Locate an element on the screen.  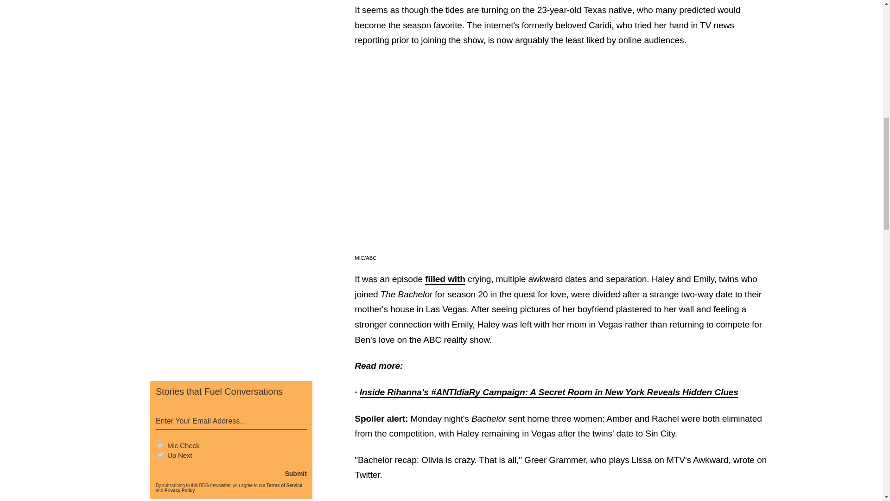
Privacy Policy is located at coordinates (180, 490).